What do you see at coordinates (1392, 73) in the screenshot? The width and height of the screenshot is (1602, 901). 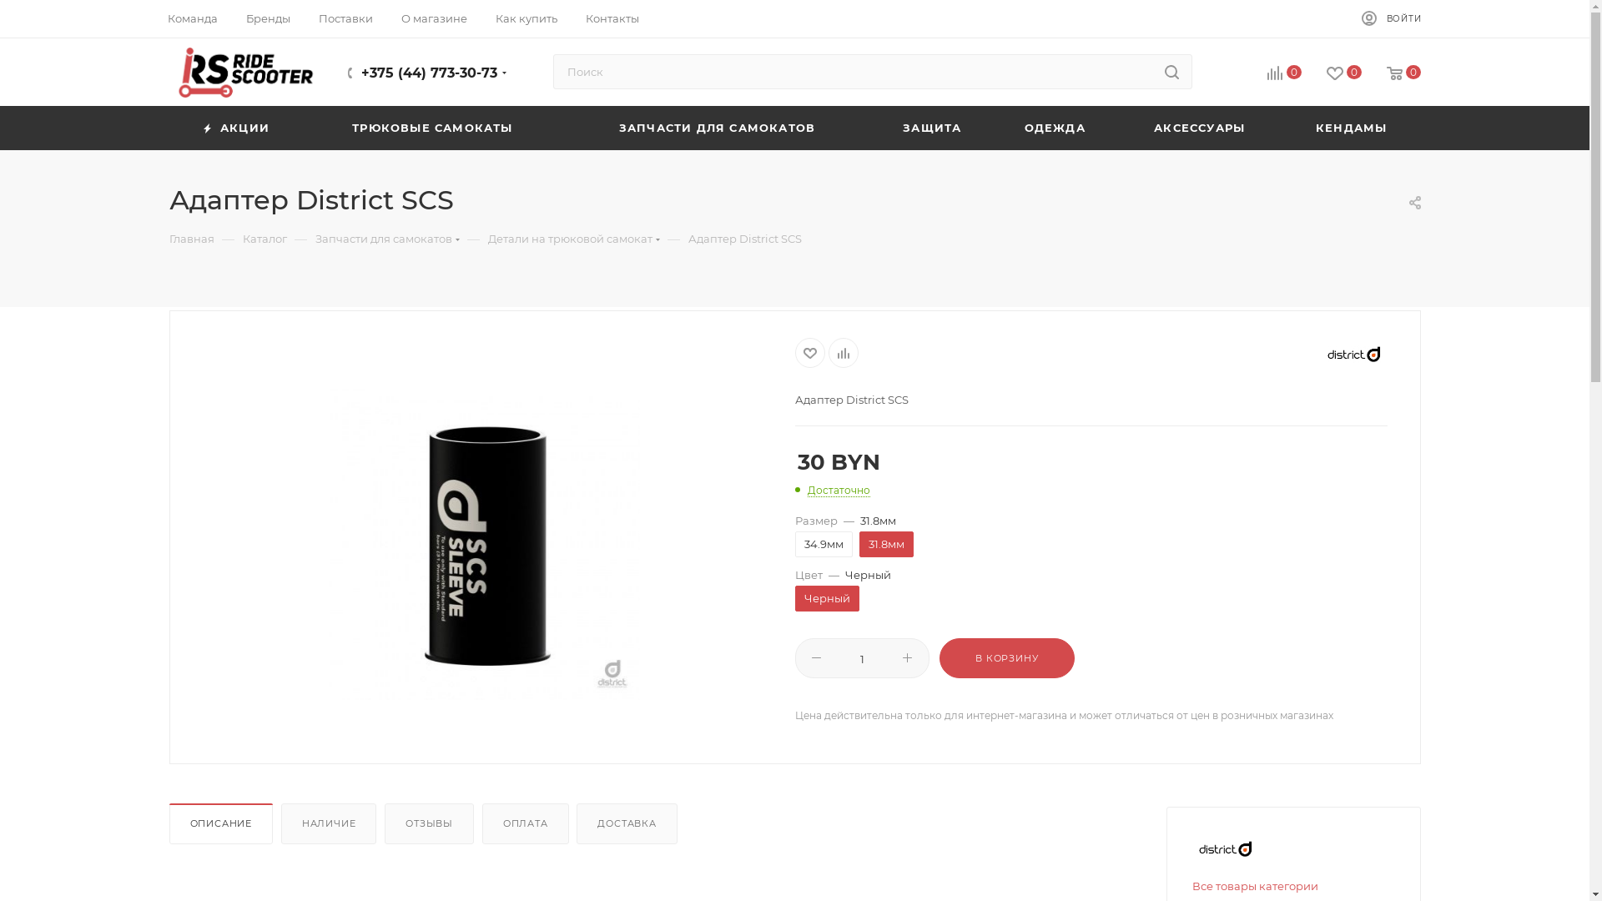 I see `0` at bounding box center [1392, 73].